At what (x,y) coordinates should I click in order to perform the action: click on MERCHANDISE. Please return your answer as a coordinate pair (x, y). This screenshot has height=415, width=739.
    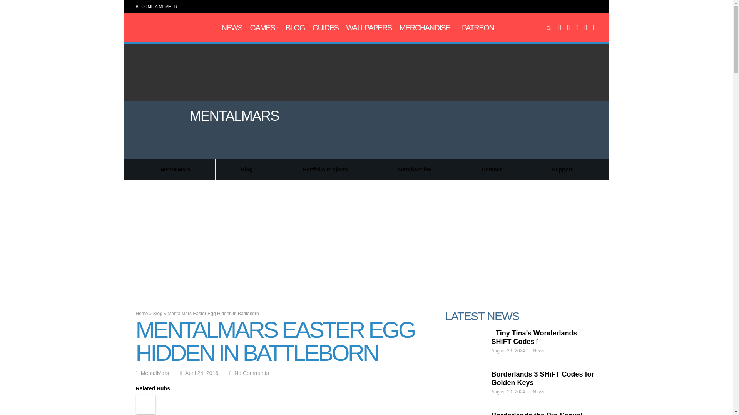
    Looking at the image, I should click on (425, 28).